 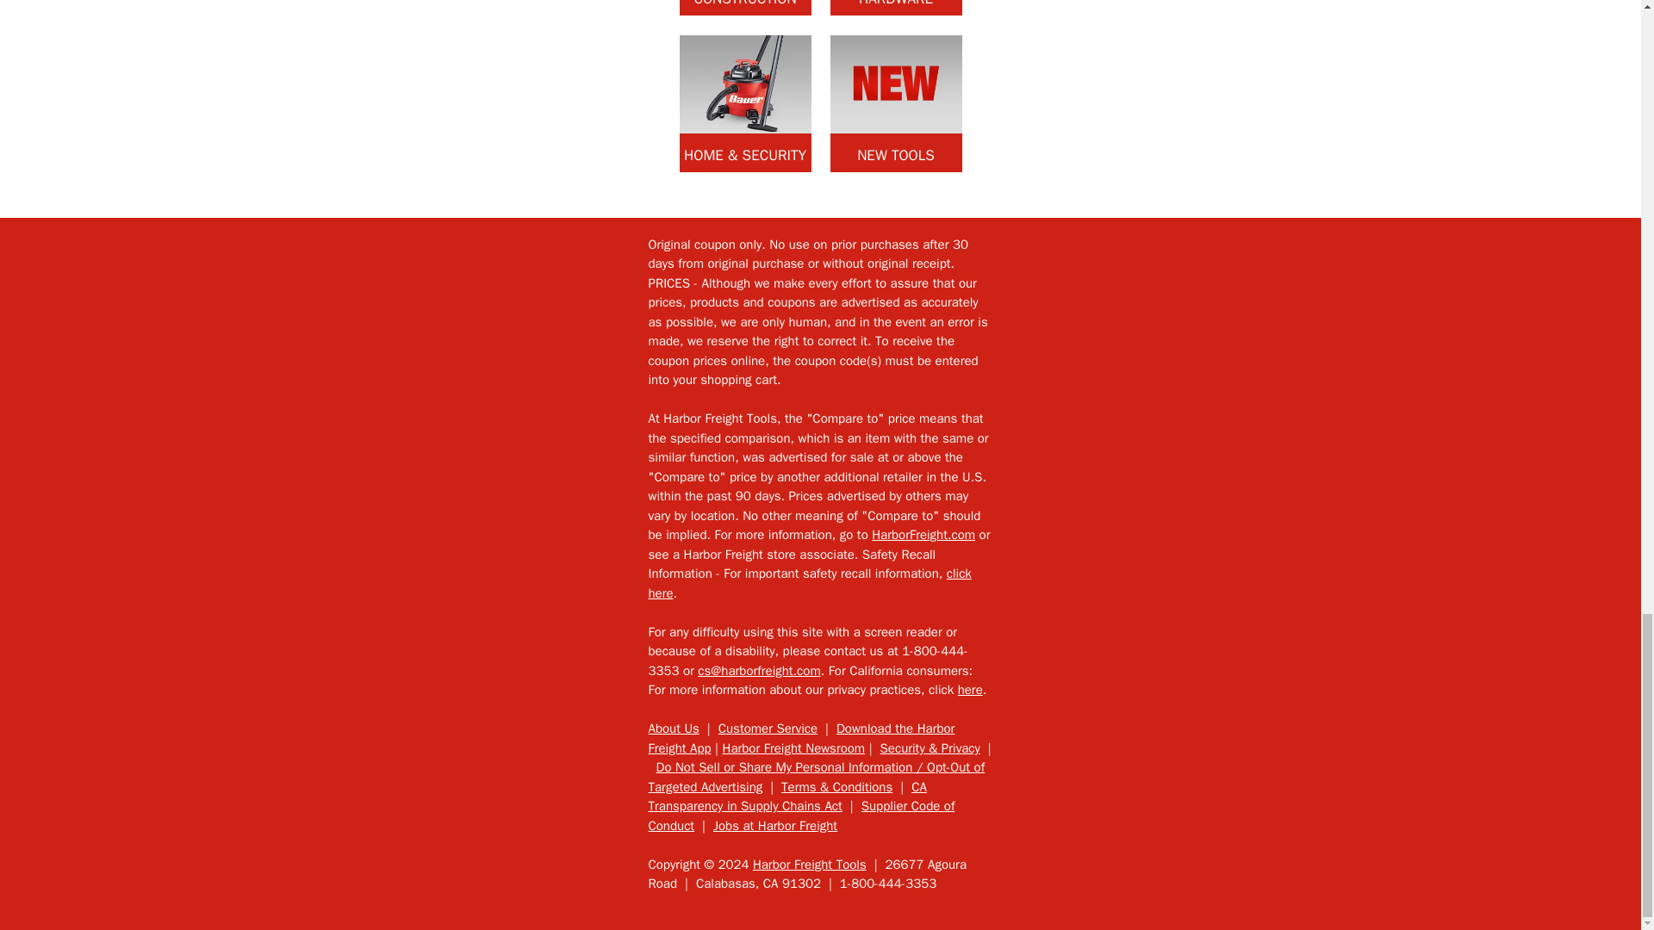 I want to click on About Us, so click(x=673, y=728).